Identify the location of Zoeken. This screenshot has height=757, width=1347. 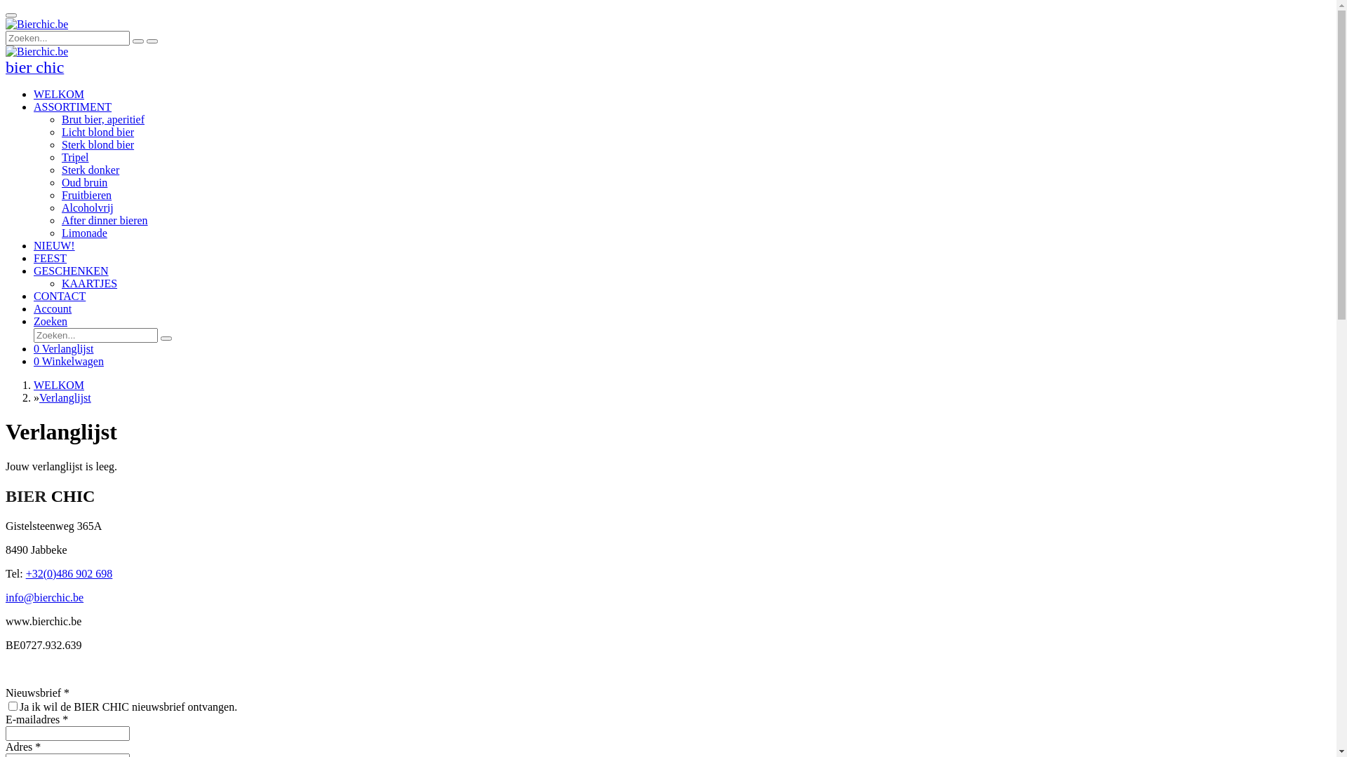
(51, 321).